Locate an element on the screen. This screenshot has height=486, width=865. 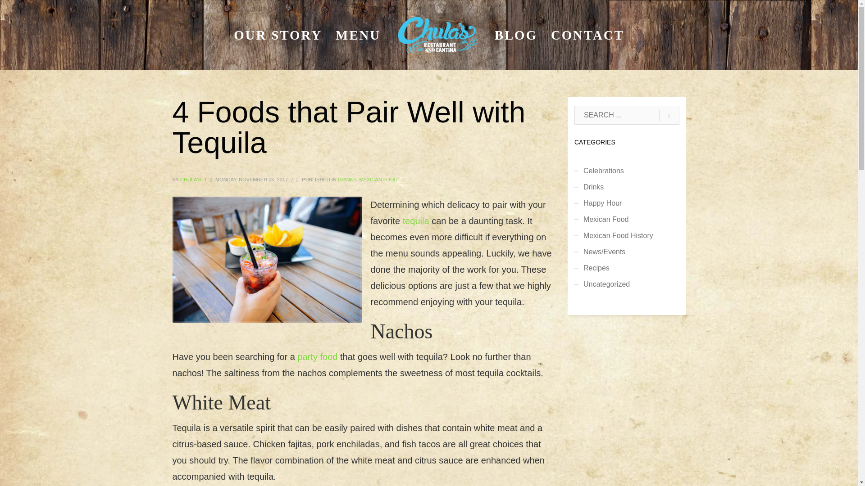
CHULA'S is located at coordinates (191, 180).